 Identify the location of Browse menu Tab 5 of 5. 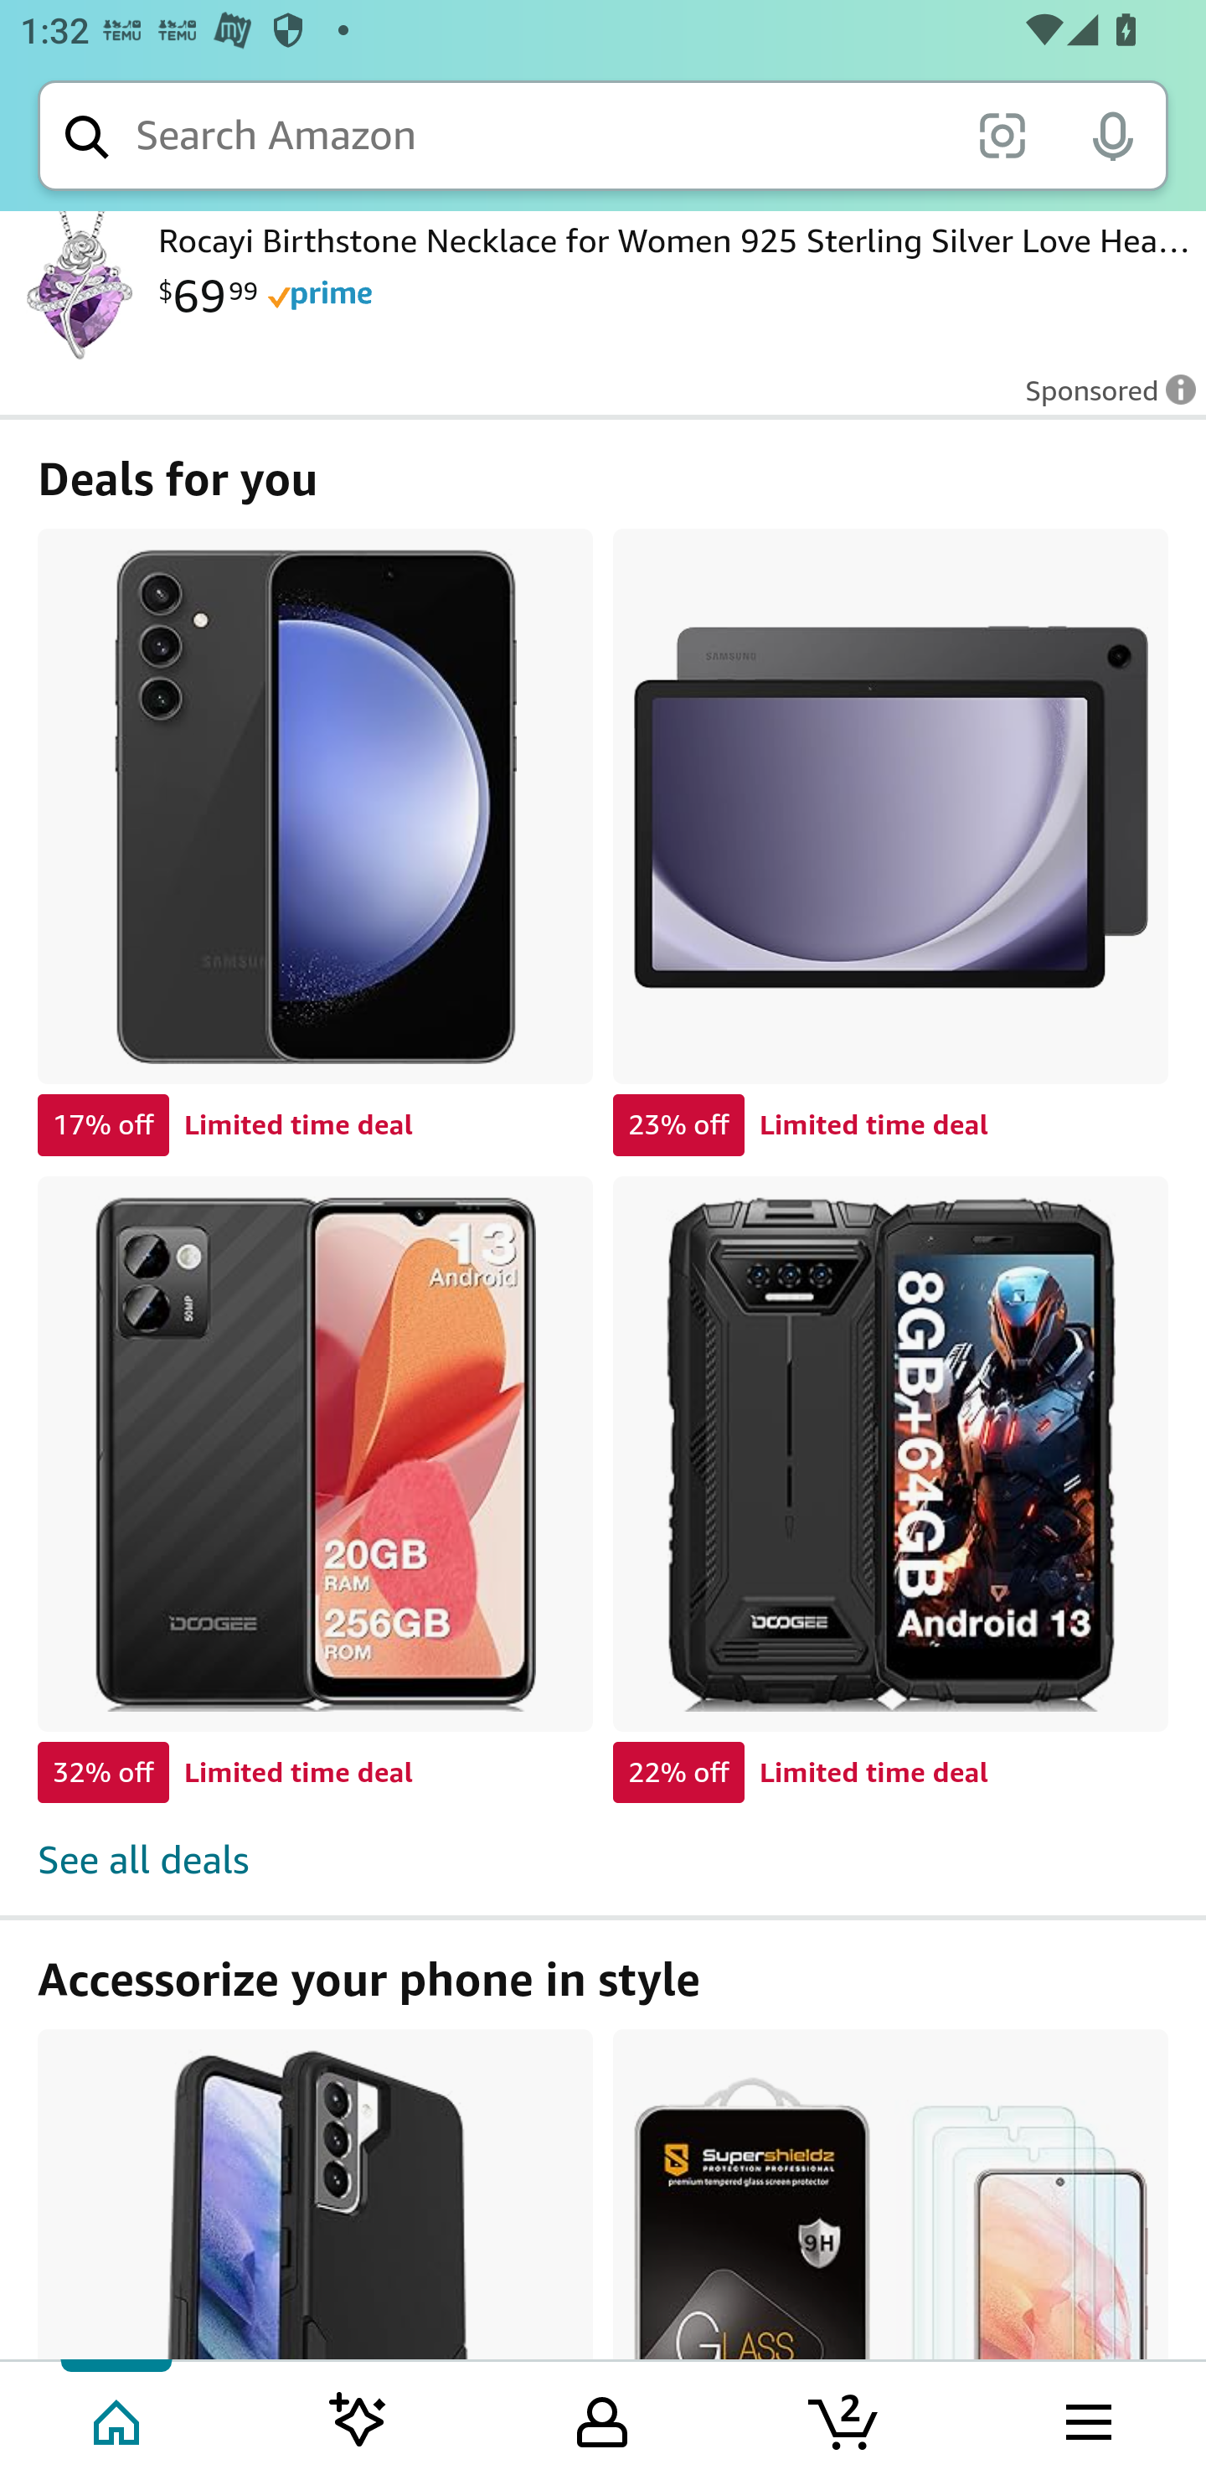
(1086, 2419).